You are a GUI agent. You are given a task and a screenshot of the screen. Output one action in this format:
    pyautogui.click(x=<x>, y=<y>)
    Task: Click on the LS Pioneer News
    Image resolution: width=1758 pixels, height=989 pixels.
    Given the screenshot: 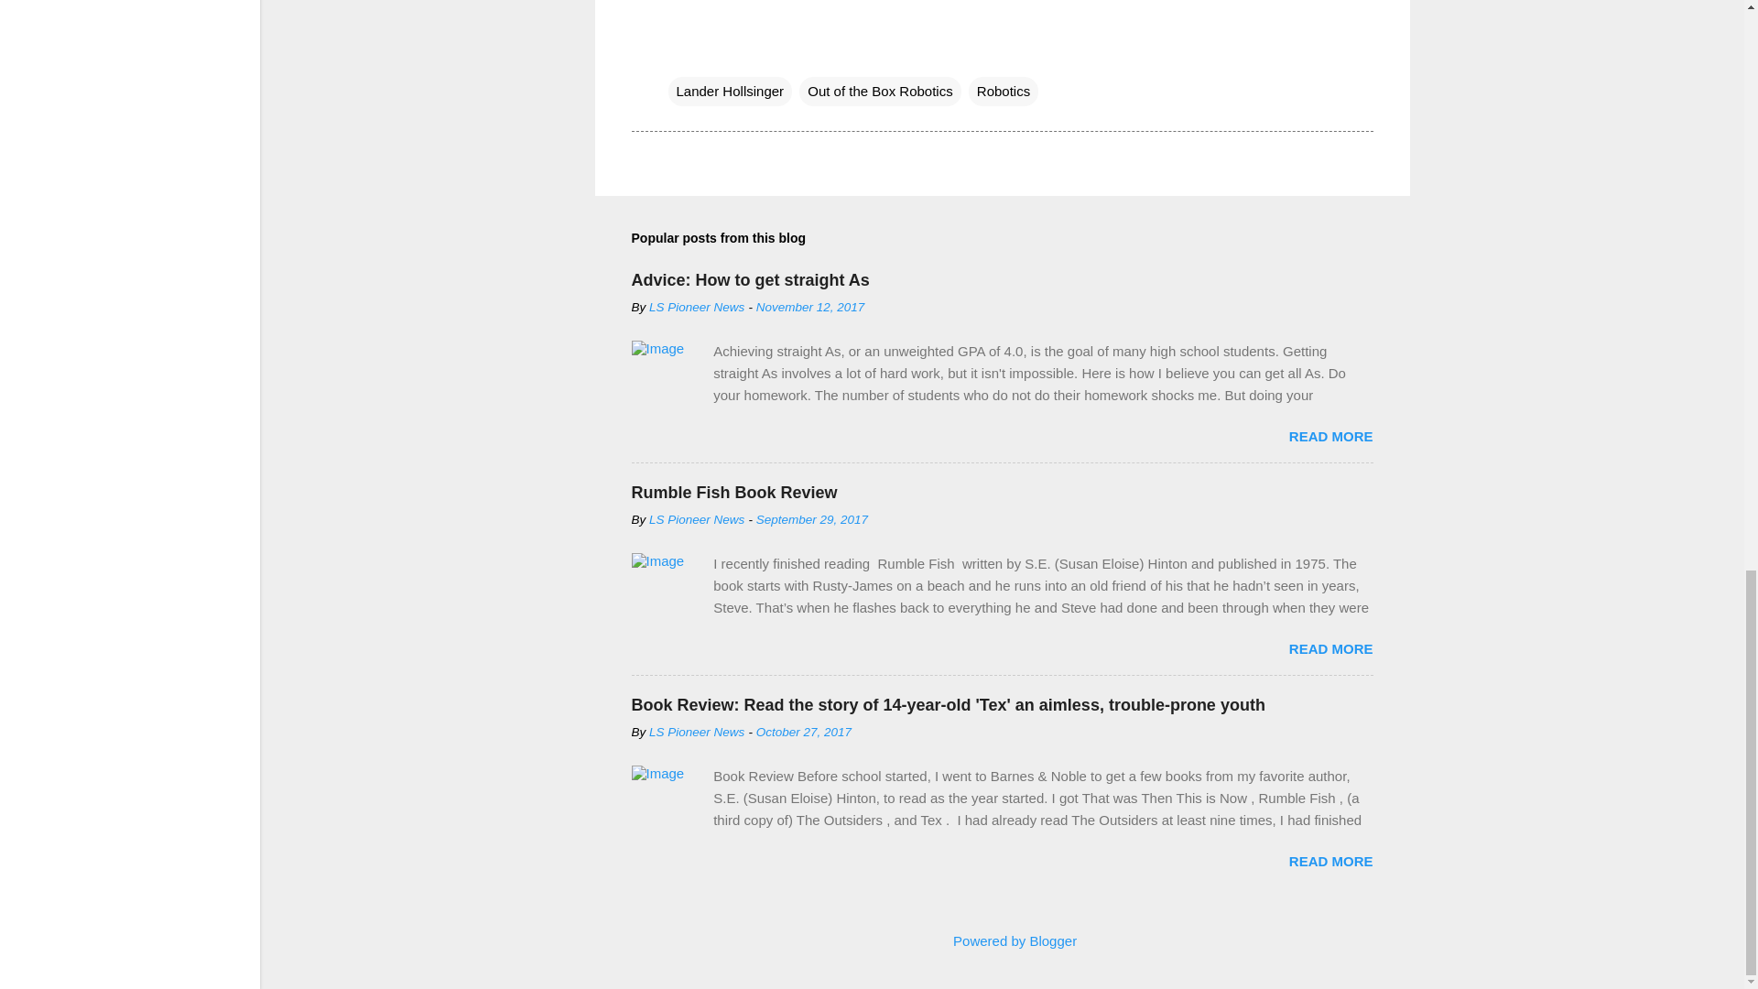 What is the action you would take?
    pyautogui.click(x=696, y=519)
    